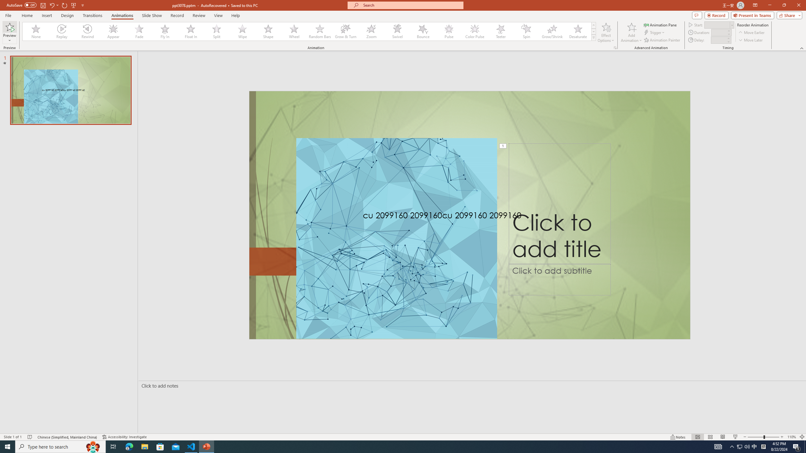 The height and width of the screenshot is (453, 806). Describe the element at coordinates (217, 31) in the screenshot. I see `Split` at that location.